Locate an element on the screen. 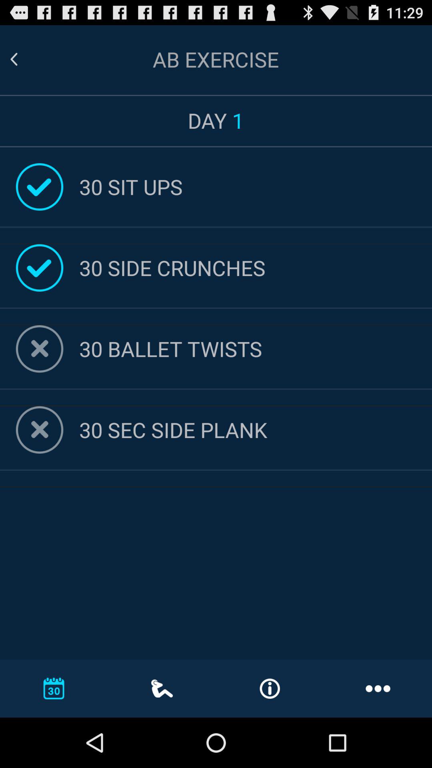 The height and width of the screenshot is (768, 432). select the option beside 30 ballet twists is located at coordinates (39, 349).